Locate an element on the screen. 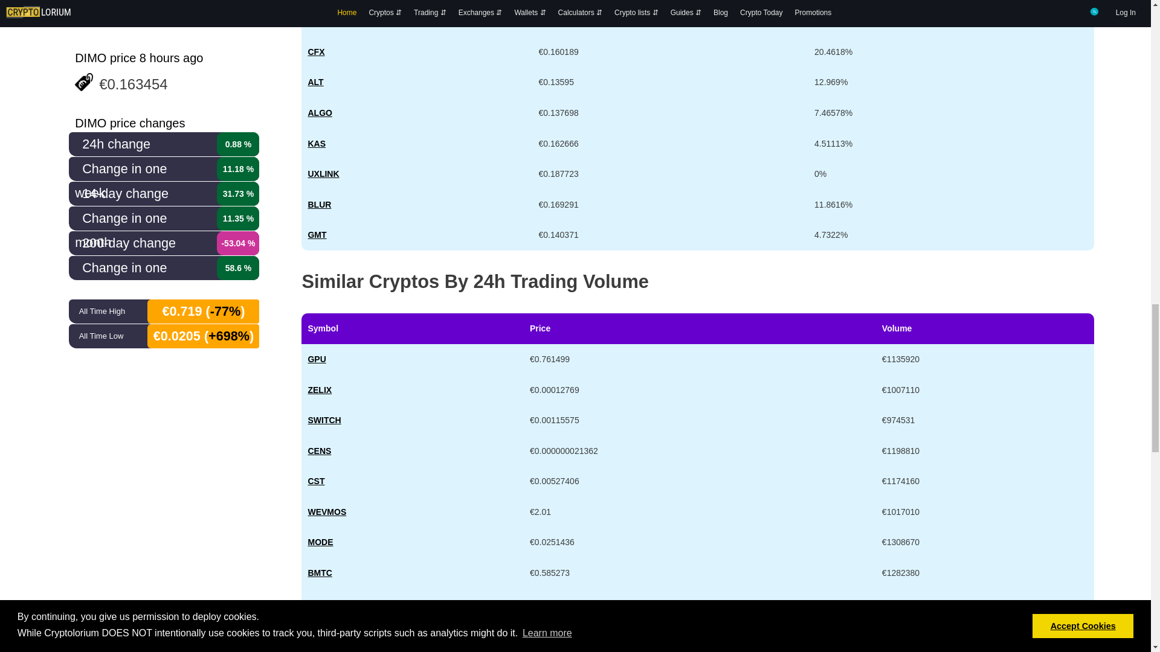 The width and height of the screenshot is (1160, 652). Gems VIP is located at coordinates (319, 604).